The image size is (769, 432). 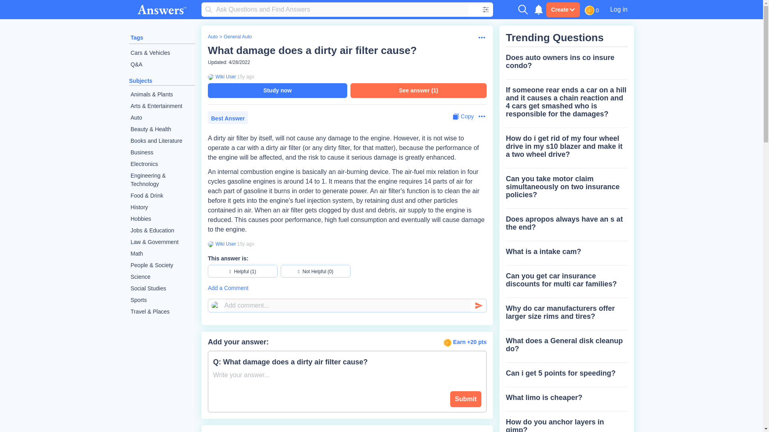 I want to click on Log in, so click(x=618, y=9).